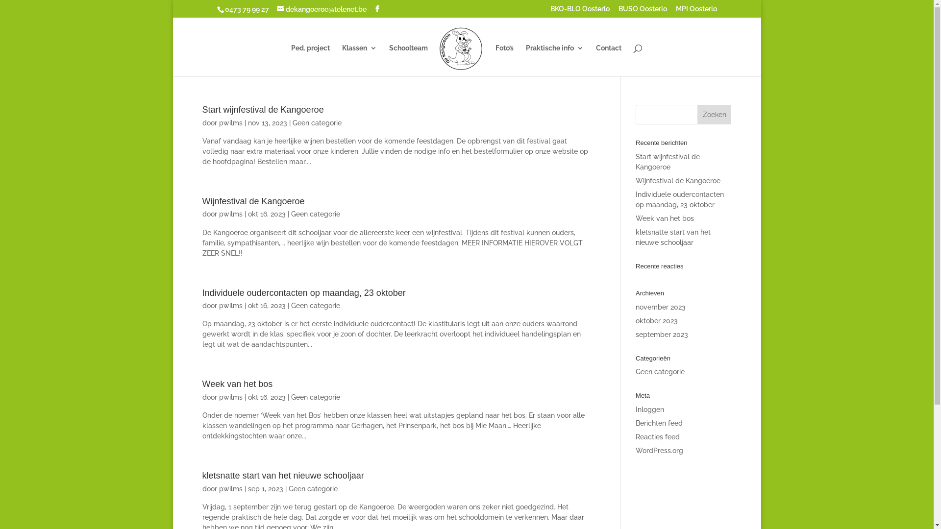 The image size is (941, 529). Describe the element at coordinates (643, 11) in the screenshot. I see `BUSO Oosterlo` at that location.